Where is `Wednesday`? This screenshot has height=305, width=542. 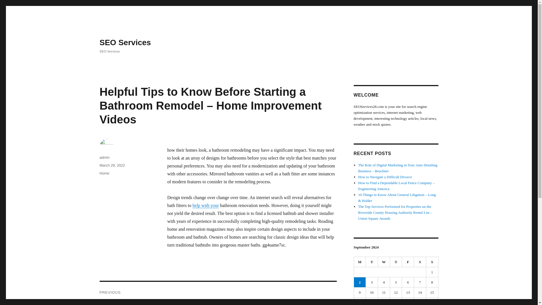
Wednesday is located at coordinates (384, 262).